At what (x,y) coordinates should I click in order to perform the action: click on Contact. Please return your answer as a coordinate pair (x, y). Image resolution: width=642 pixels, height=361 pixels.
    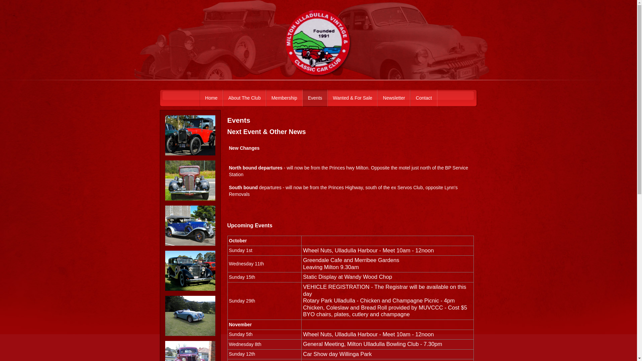
    Looking at the image, I should click on (424, 98).